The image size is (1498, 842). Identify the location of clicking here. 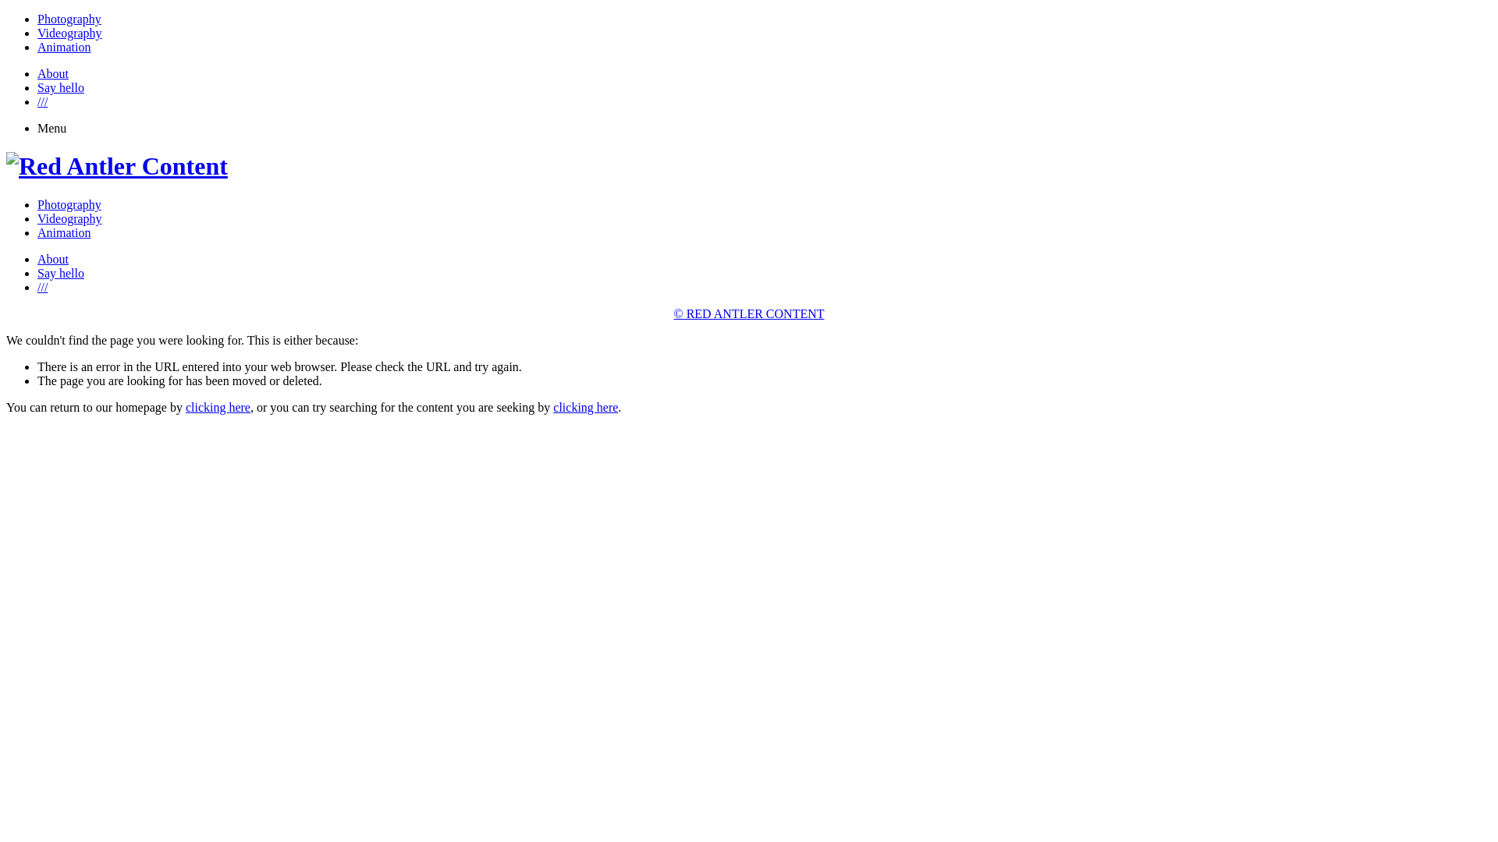
(218, 407).